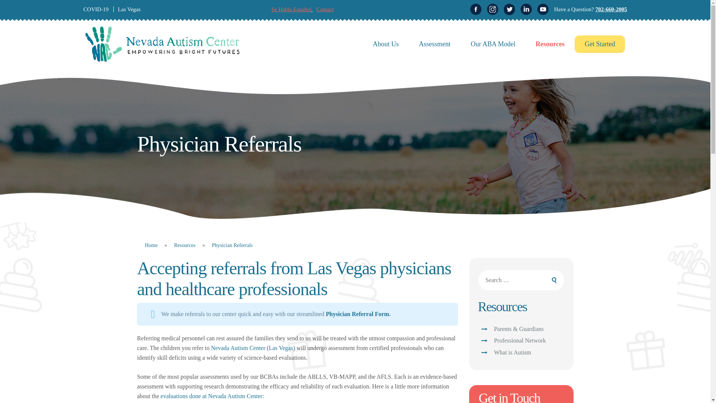 The width and height of the screenshot is (716, 403). I want to click on Search, so click(550, 280).